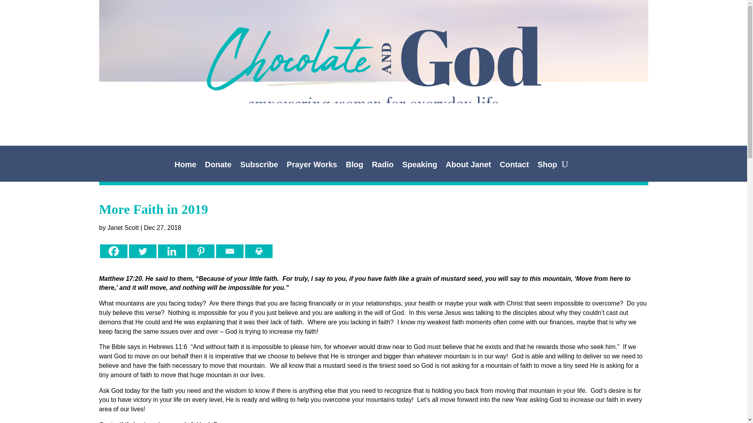  What do you see at coordinates (373, 58) in the screenshot?
I see `main-logo` at bounding box center [373, 58].